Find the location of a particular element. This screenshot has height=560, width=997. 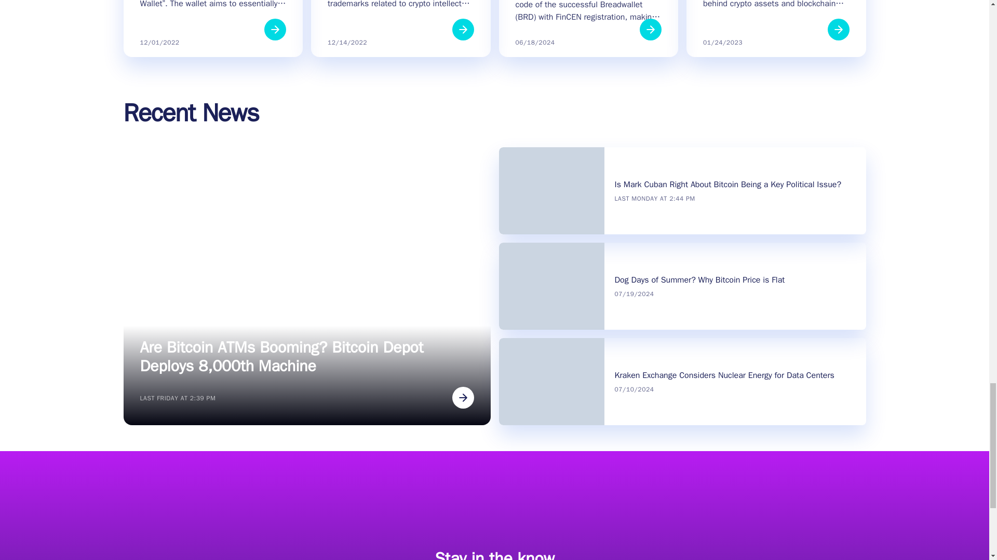

Kraken Exchange Considers Nuclear Energy for Data Centers is located at coordinates (725, 375).